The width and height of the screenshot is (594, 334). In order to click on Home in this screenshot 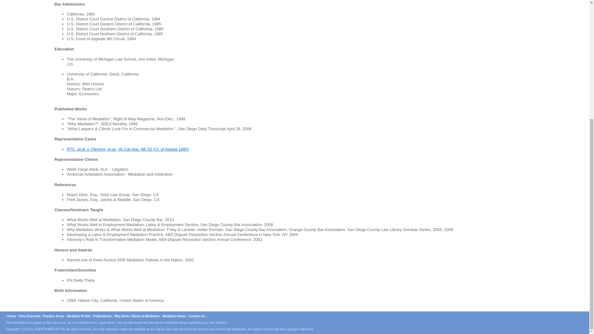, I will do `click(11, 316)`.